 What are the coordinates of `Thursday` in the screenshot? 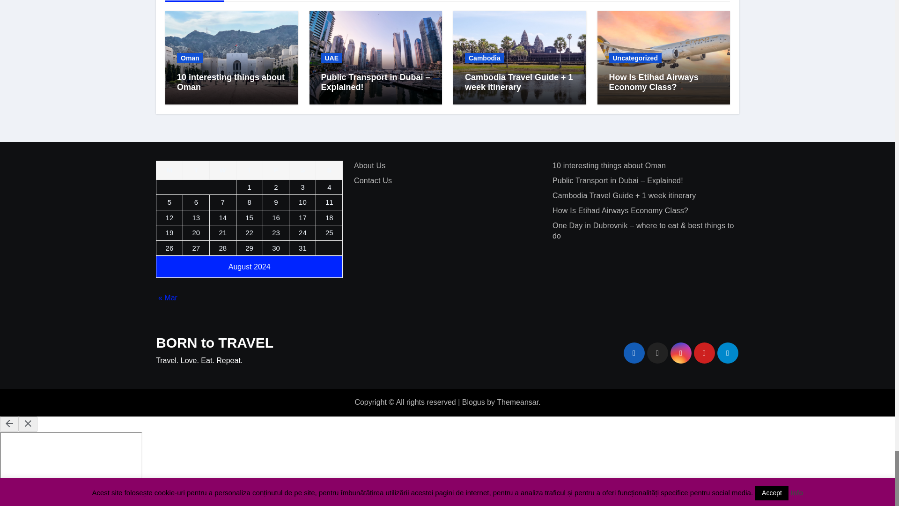 It's located at (249, 171).